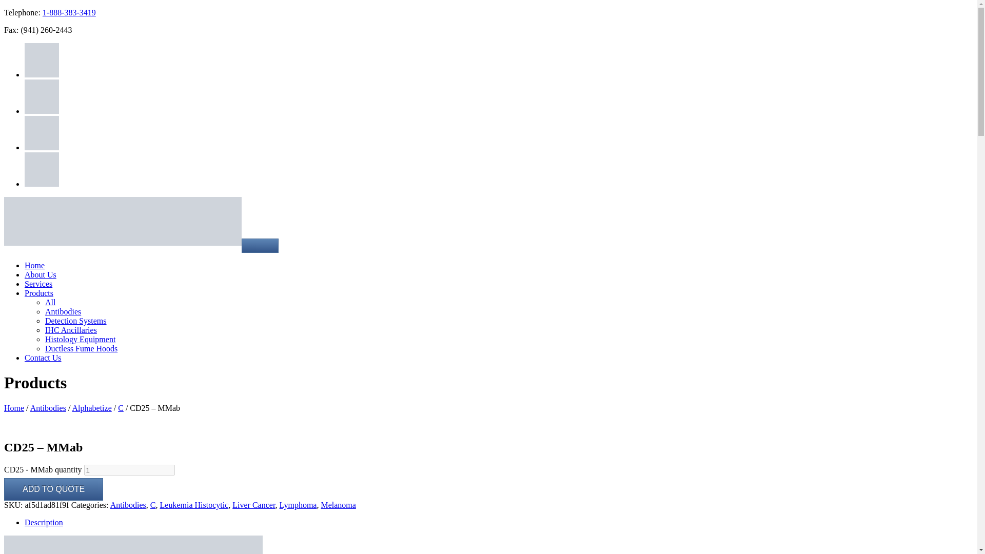 This screenshot has width=985, height=554. Describe the element at coordinates (128, 505) in the screenshot. I see `Antibodies` at that location.